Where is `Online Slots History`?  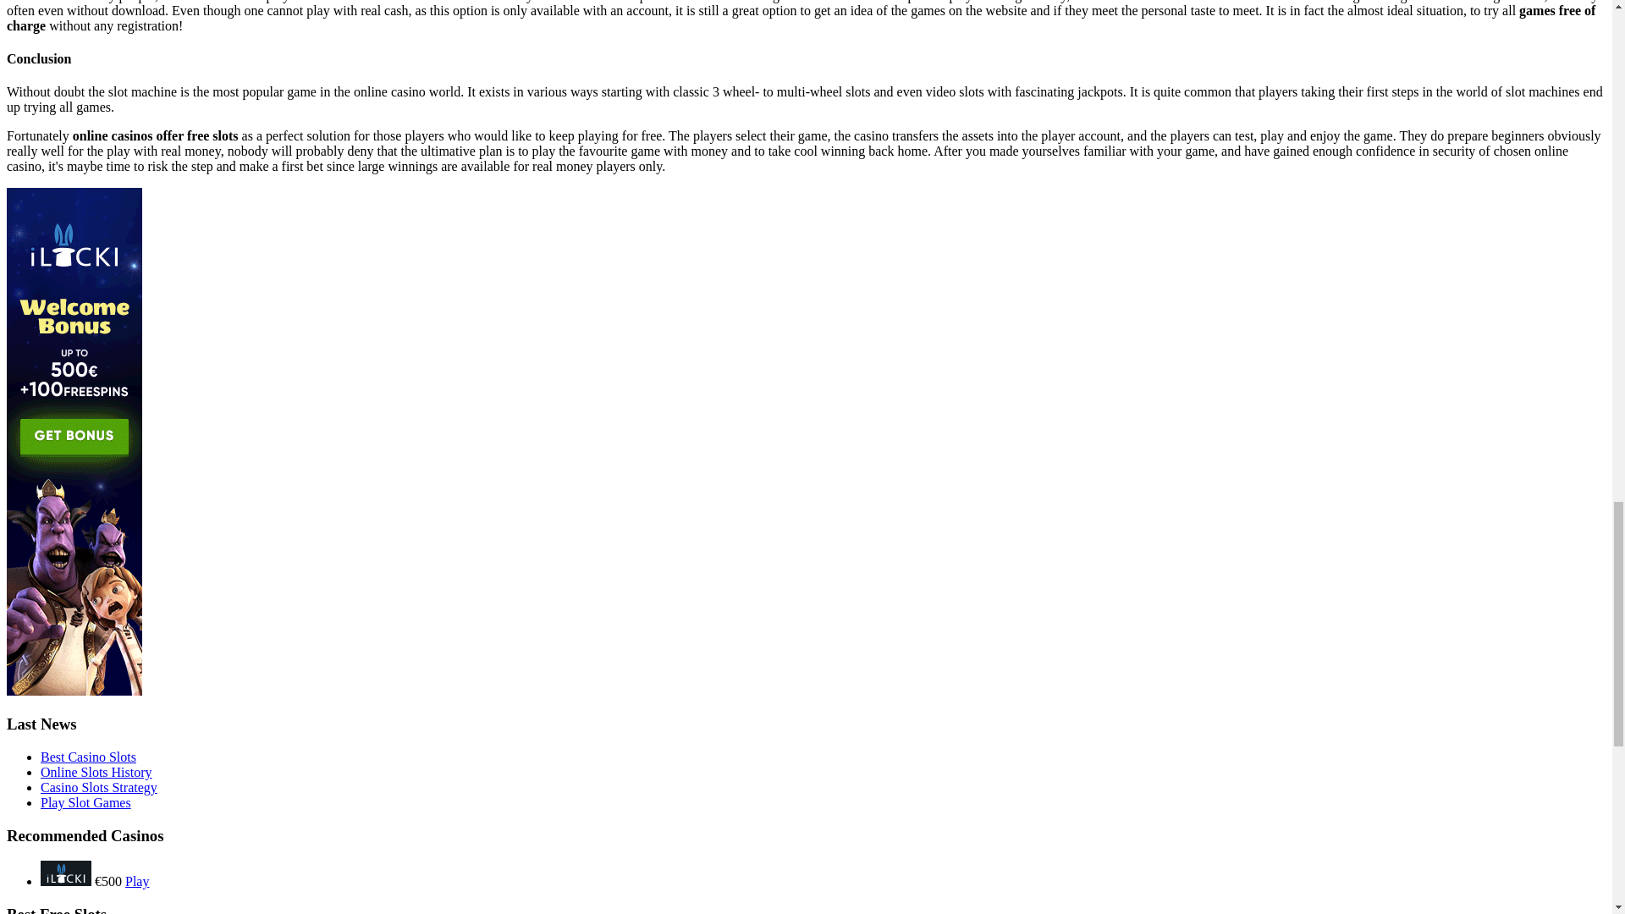 Online Slots History is located at coordinates (96, 772).